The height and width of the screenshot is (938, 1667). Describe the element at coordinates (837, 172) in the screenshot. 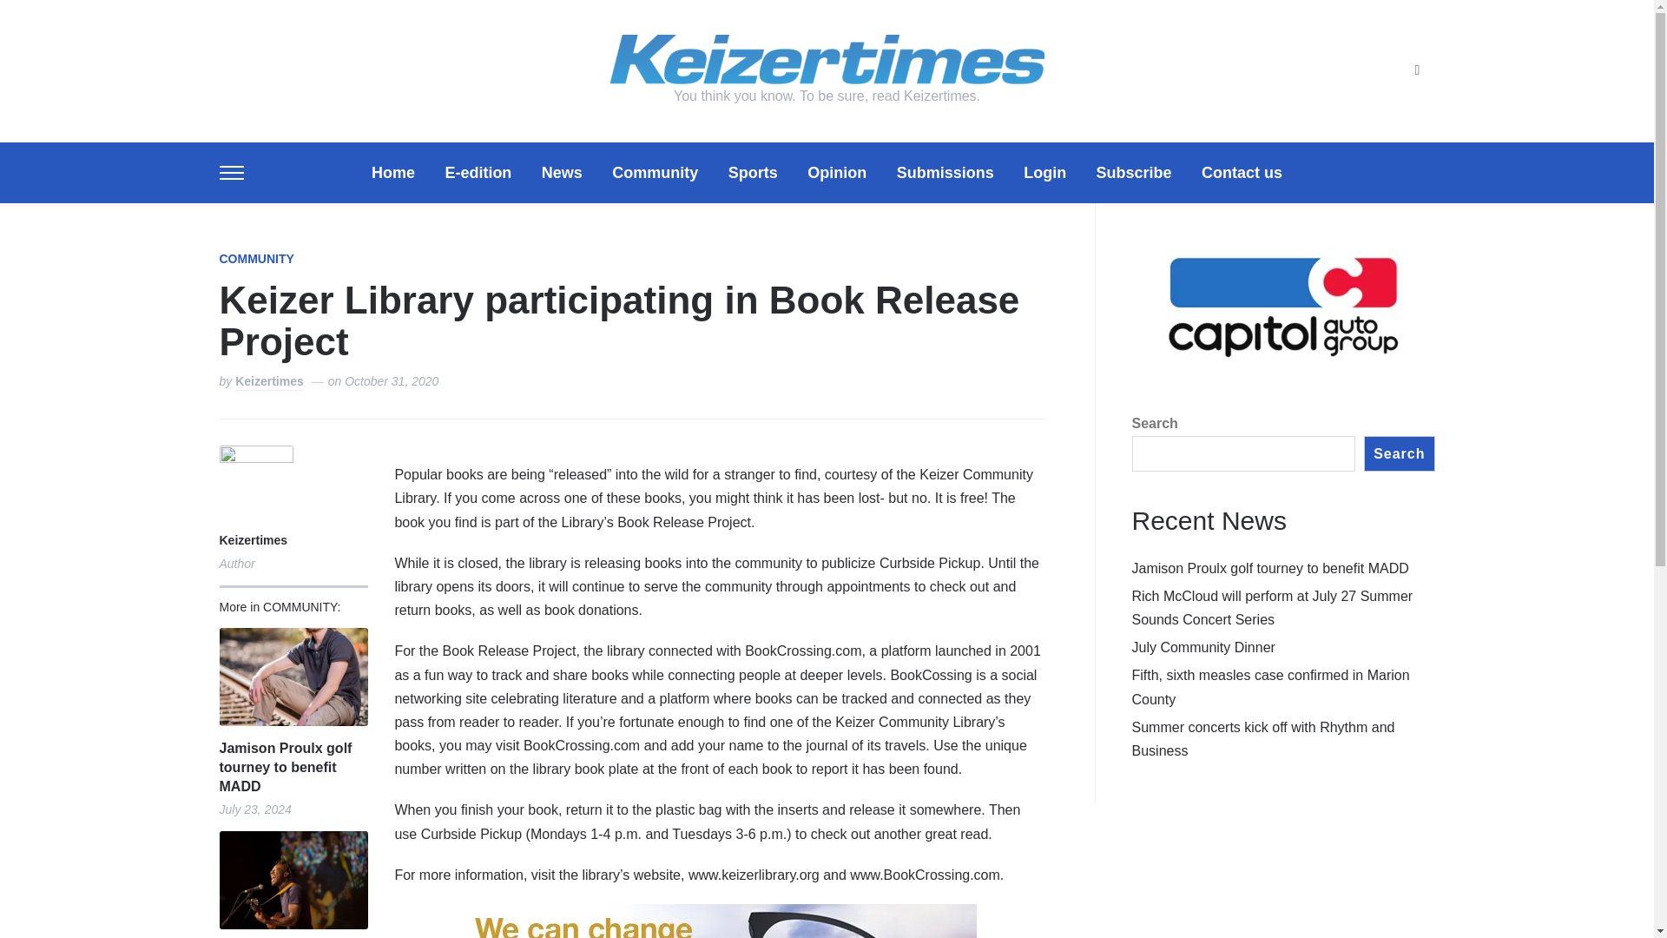

I see `Opinion` at that location.